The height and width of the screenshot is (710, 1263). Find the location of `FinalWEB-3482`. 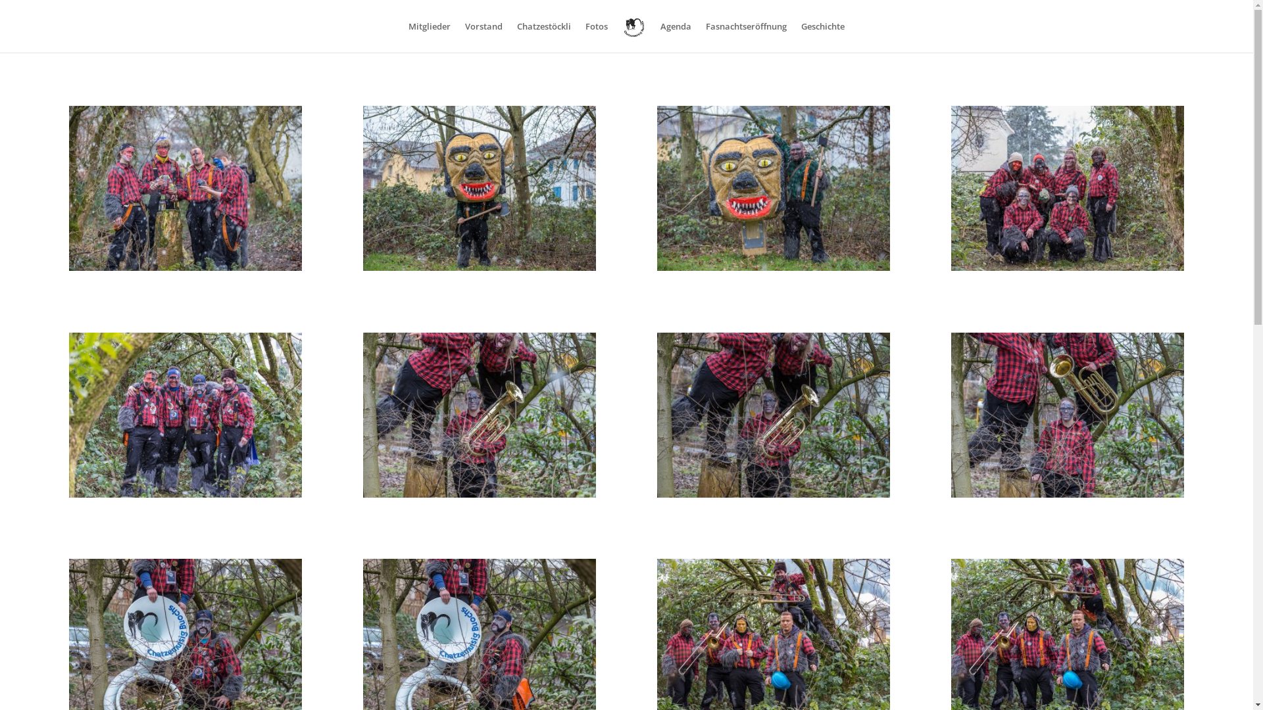

FinalWEB-3482 is located at coordinates (1068, 271).